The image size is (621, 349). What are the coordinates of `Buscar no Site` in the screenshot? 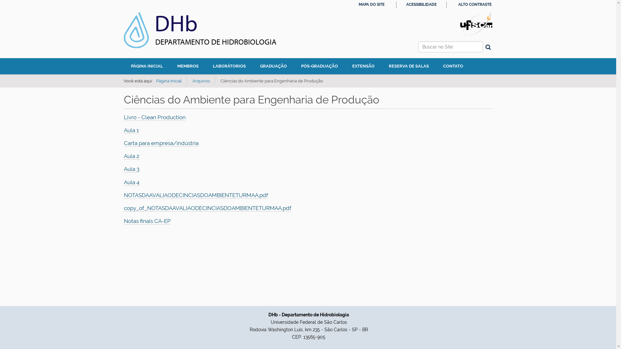 It's located at (450, 47).